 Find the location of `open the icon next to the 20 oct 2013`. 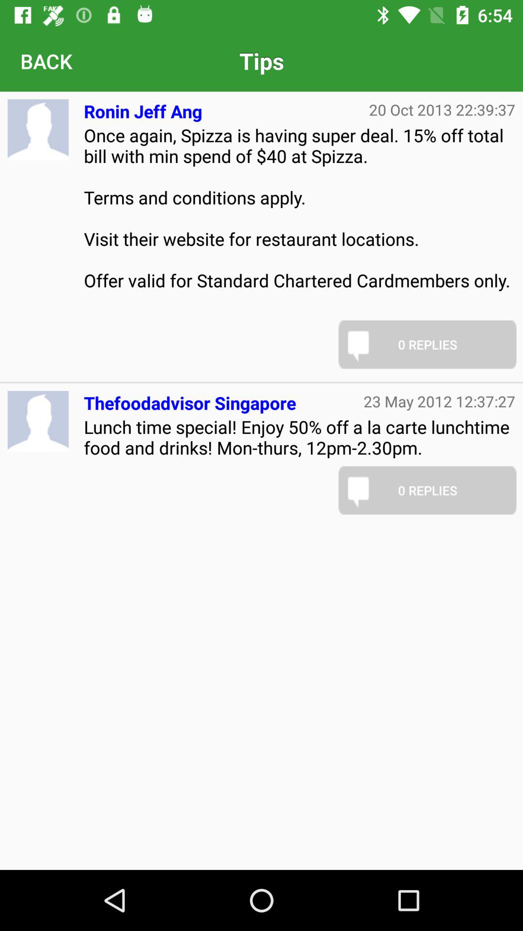

open the icon next to the 20 oct 2013 is located at coordinates (143, 108).